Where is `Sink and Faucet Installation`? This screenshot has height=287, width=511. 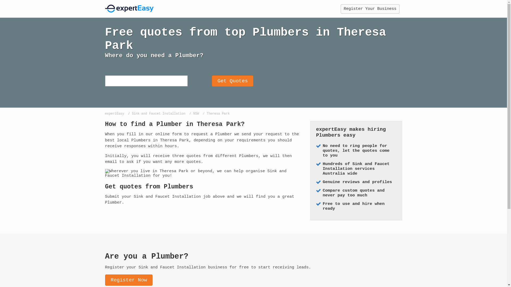 Sink and Faucet Installation is located at coordinates (159, 114).